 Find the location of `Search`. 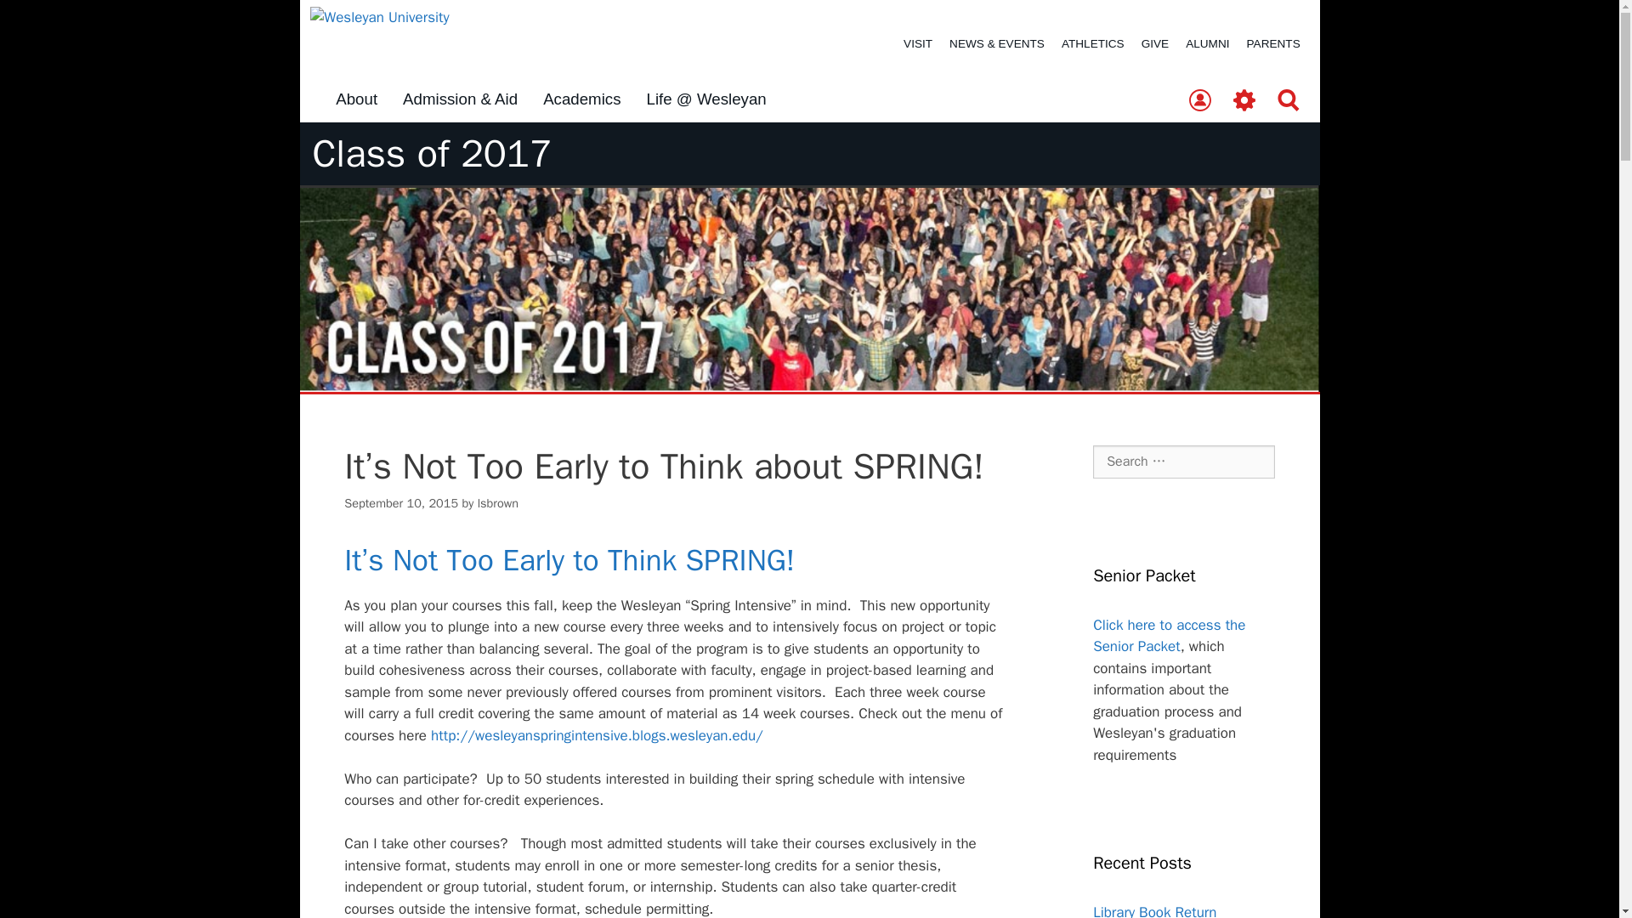

Search is located at coordinates (40, 20).